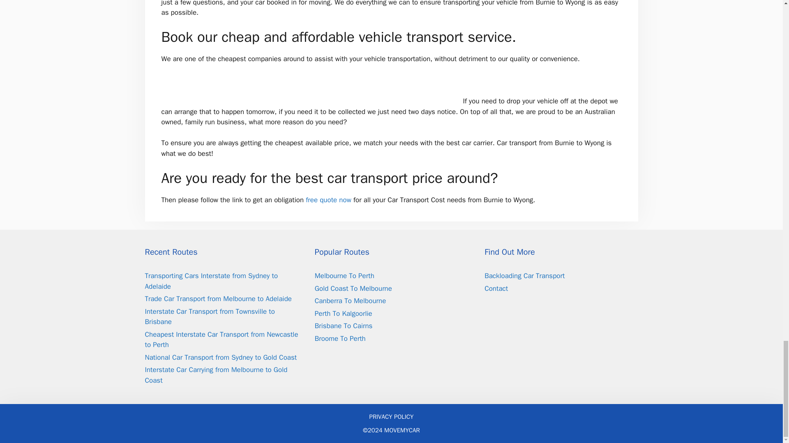 This screenshot has width=789, height=443. I want to click on Backloading Car Transport, so click(524, 276).